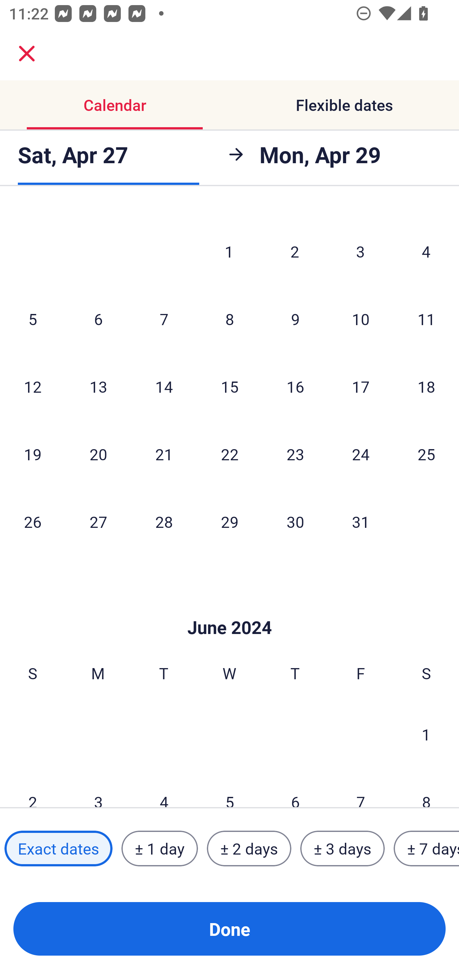 The width and height of the screenshot is (459, 969). What do you see at coordinates (229, 386) in the screenshot?
I see `15 Wednesday, May 15, 2024` at bounding box center [229, 386].